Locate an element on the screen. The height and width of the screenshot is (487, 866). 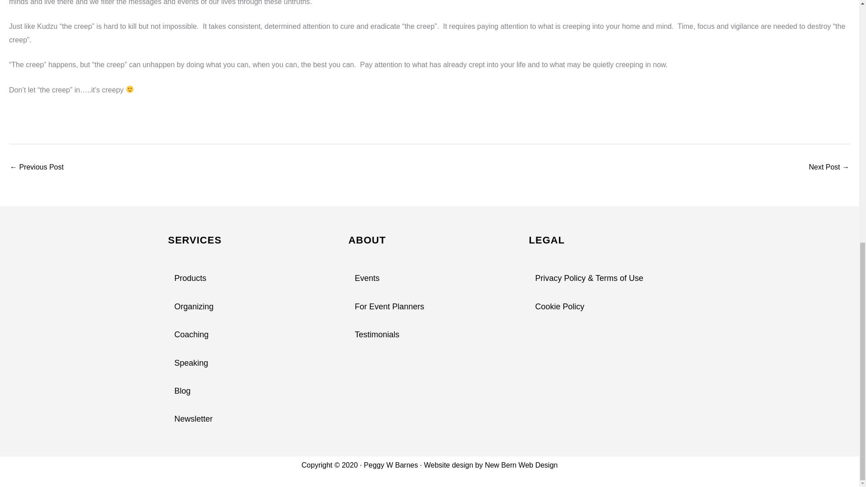
Coaching is located at coordinates (249, 335).